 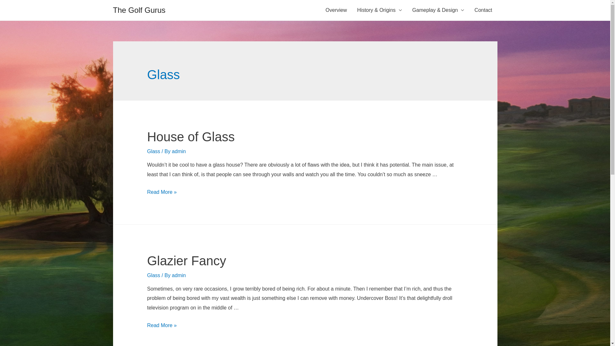 What do you see at coordinates (186, 261) in the screenshot?
I see `Glazier Fancy` at bounding box center [186, 261].